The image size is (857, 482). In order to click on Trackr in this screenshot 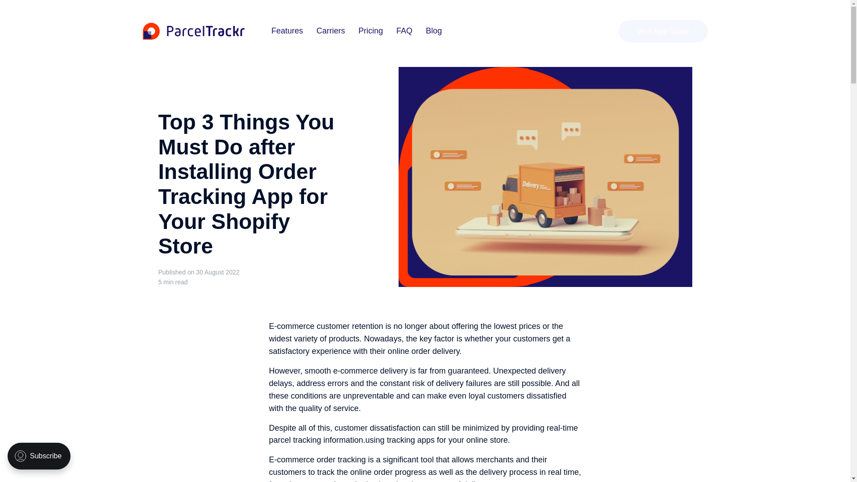, I will do `click(194, 31)`.